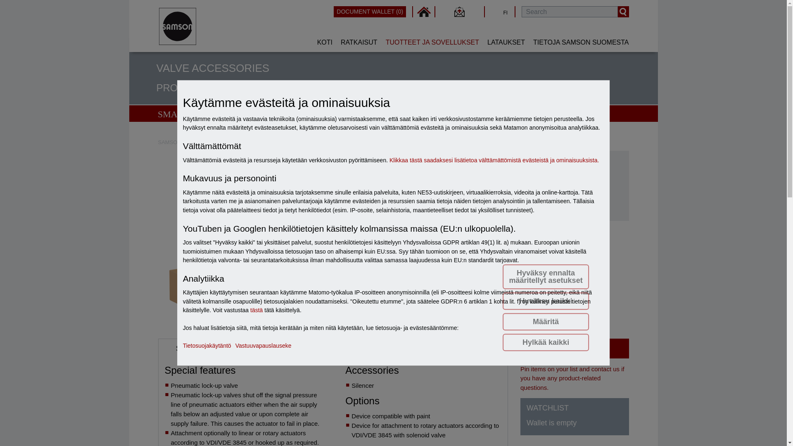 The height and width of the screenshot is (446, 793). I want to click on SAMSON Finland, so click(179, 142).